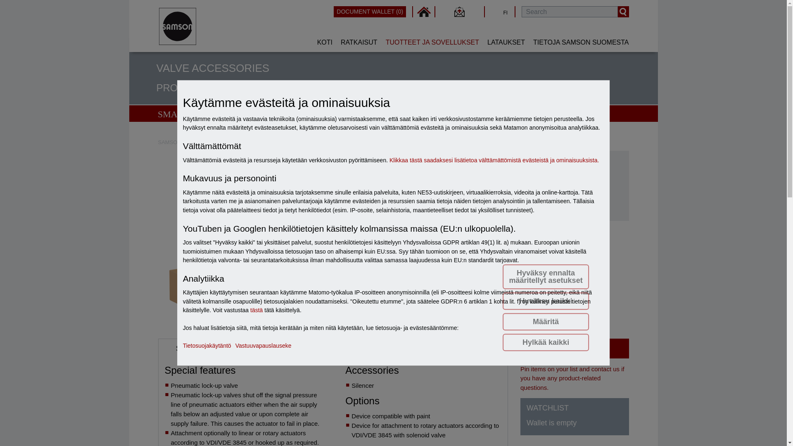 The height and width of the screenshot is (446, 793). I want to click on SAMSON Finland, so click(179, 142).